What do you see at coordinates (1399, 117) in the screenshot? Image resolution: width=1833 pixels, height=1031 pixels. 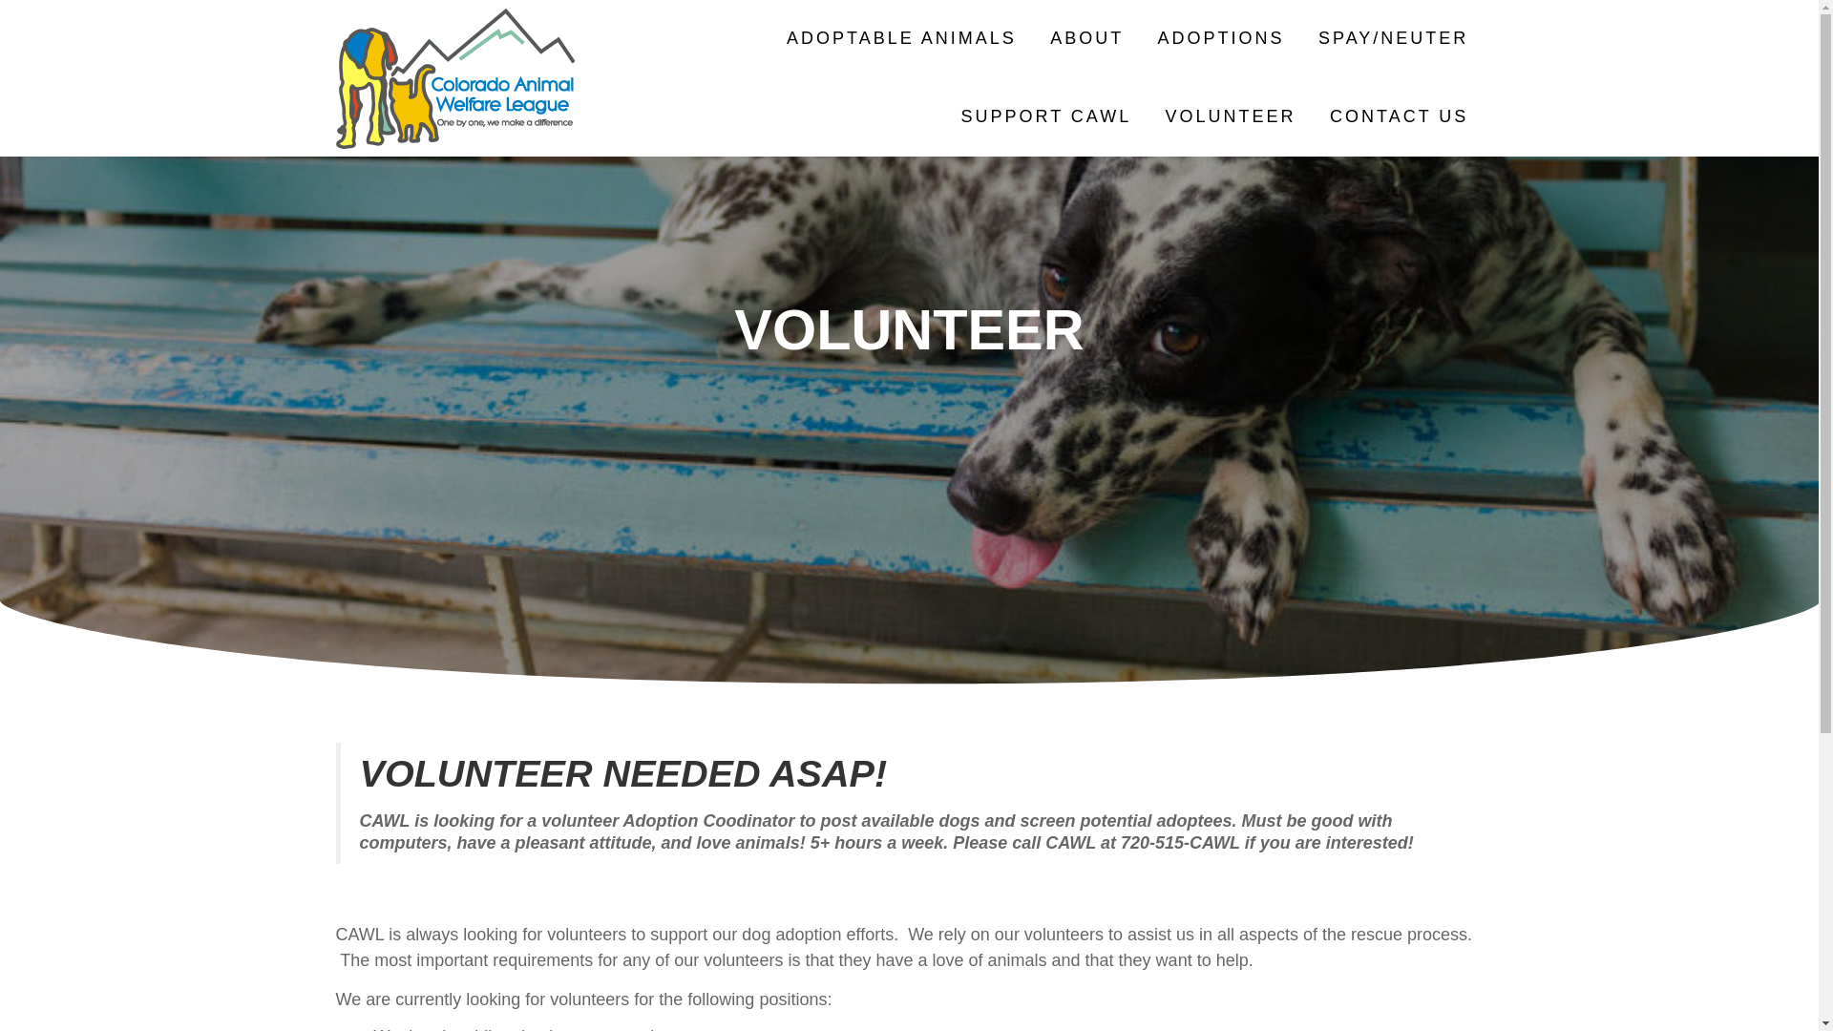 I see `CONTACT US` at bounding box center [1399, 117].